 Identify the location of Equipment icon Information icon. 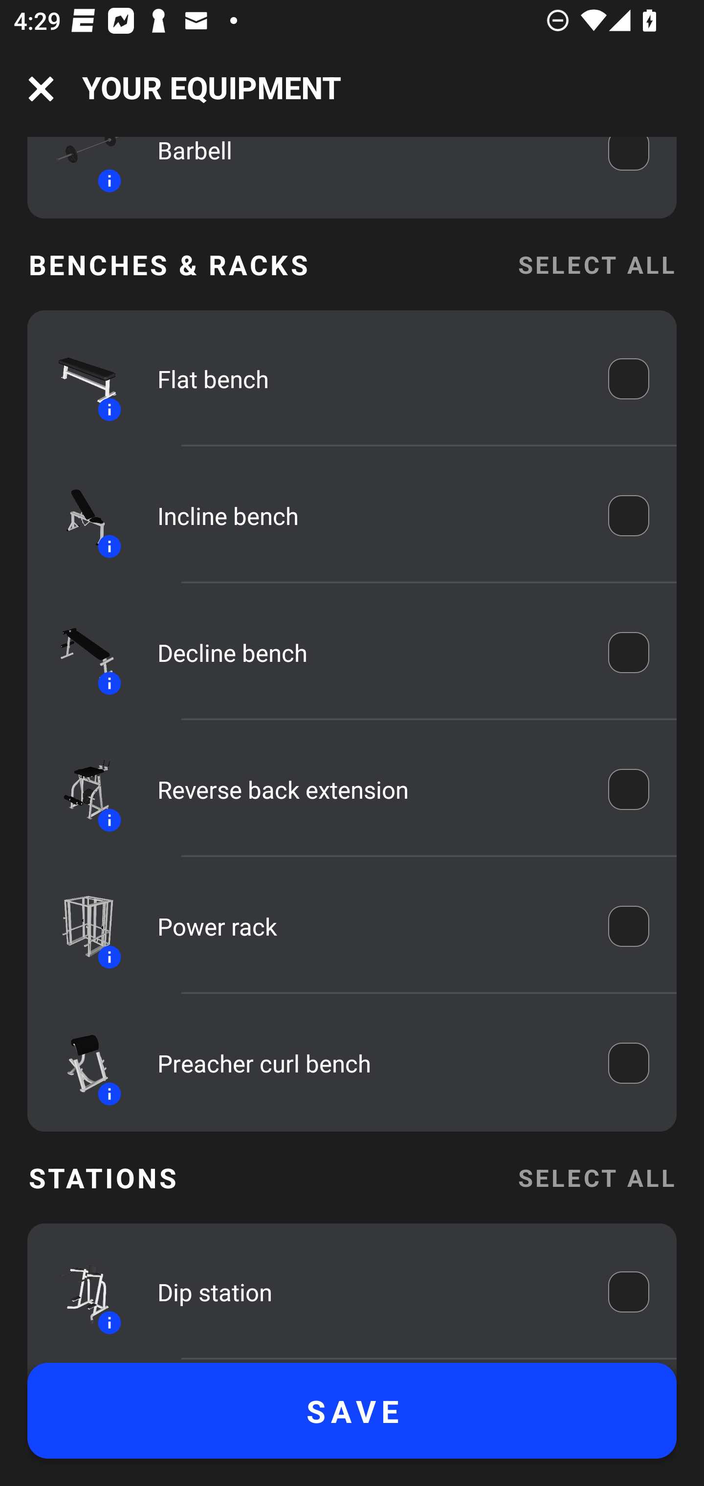
(79, 169).